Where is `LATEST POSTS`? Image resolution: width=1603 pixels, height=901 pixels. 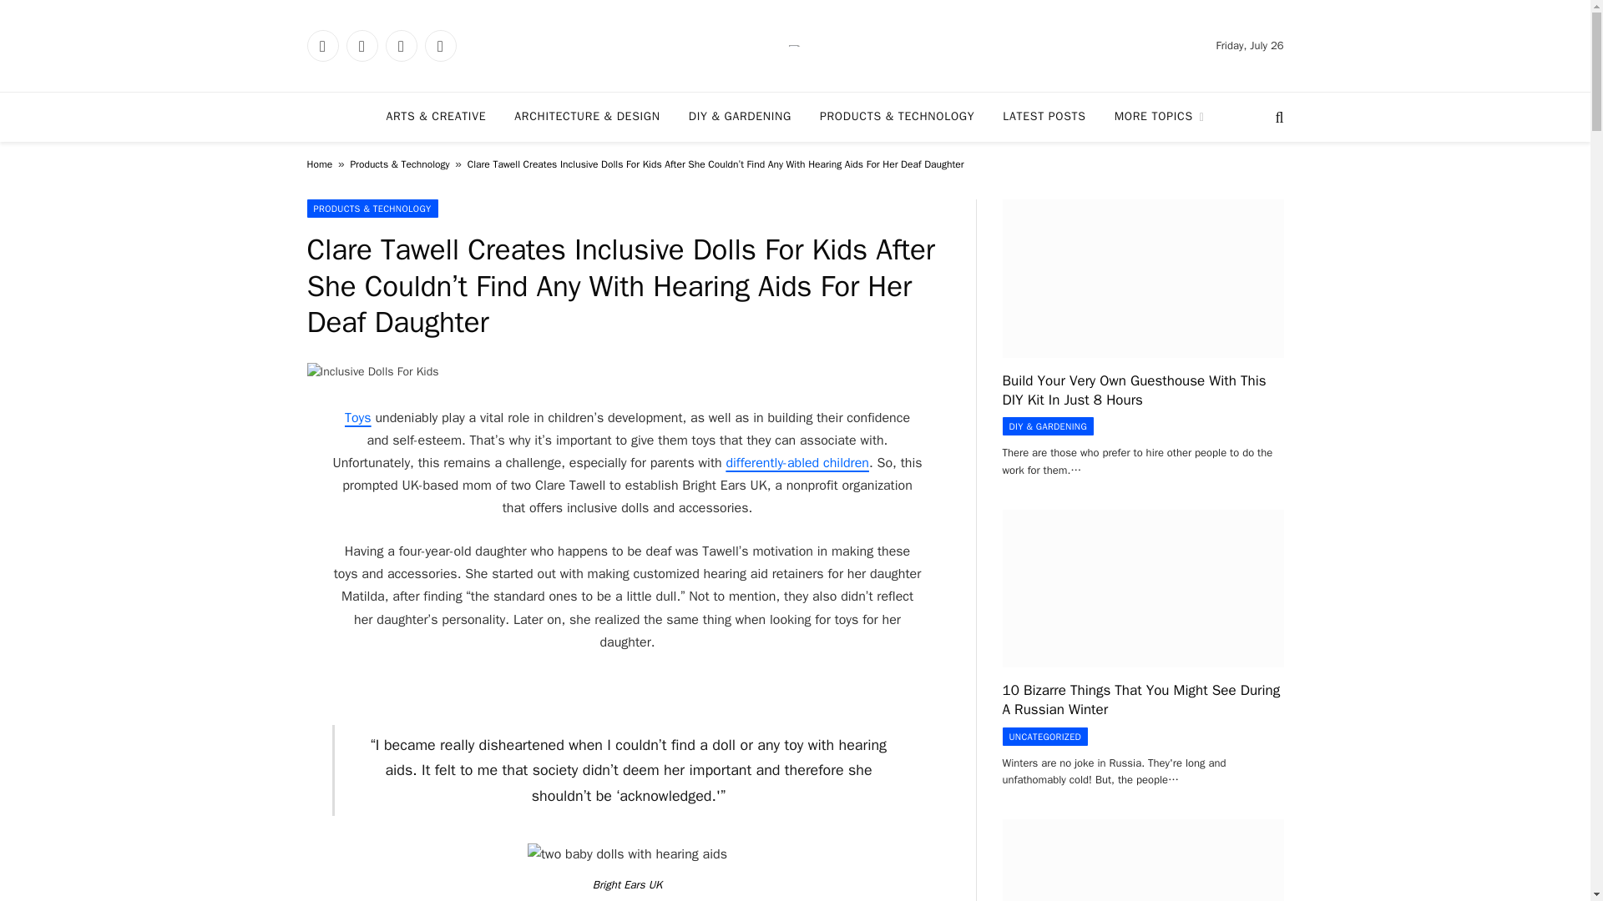 LATEST POSTS is located at coordinates (1044, 117).